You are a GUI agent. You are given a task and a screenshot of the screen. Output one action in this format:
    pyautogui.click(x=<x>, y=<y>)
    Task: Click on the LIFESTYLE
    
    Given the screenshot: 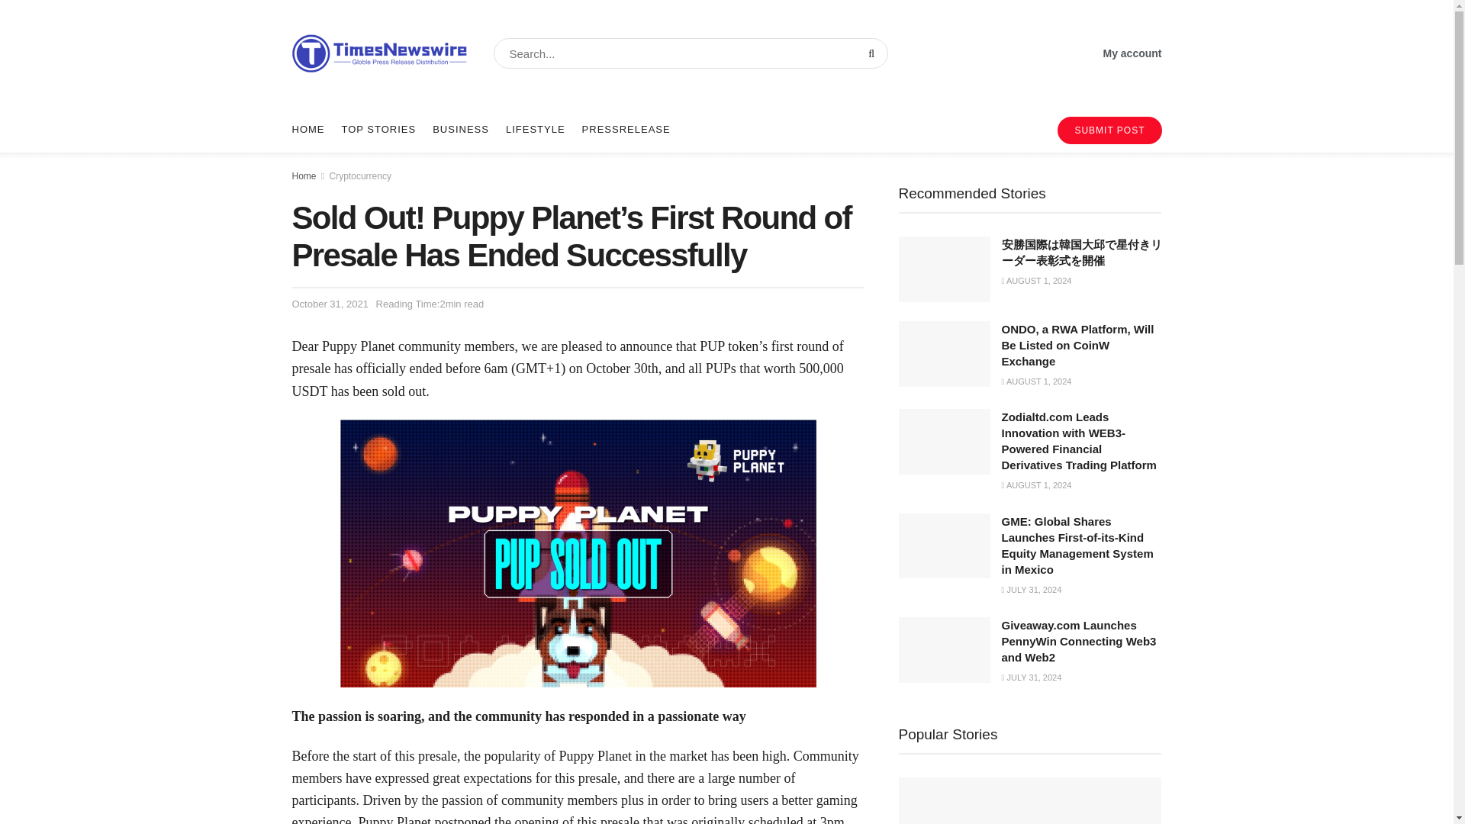 What is the action you would take?
    pyautogui.click(x=536, y=130)
    